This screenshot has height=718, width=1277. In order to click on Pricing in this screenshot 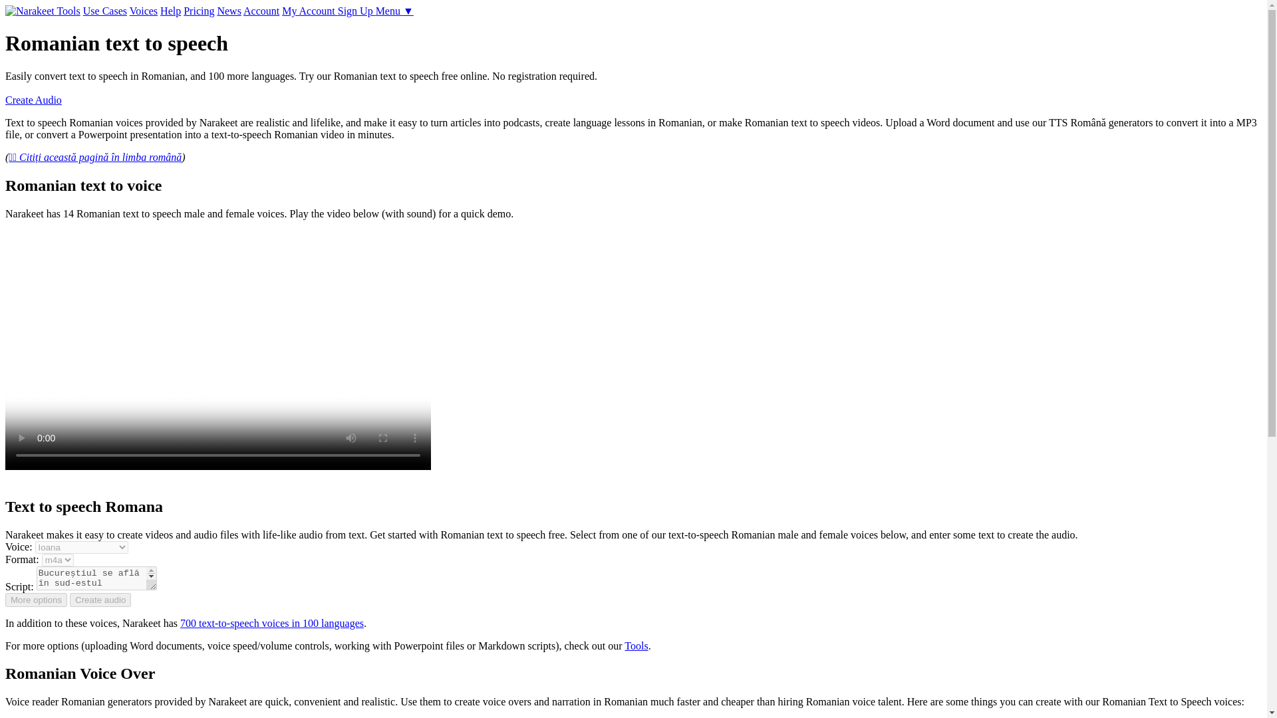, I will do `click(199, 11)`.